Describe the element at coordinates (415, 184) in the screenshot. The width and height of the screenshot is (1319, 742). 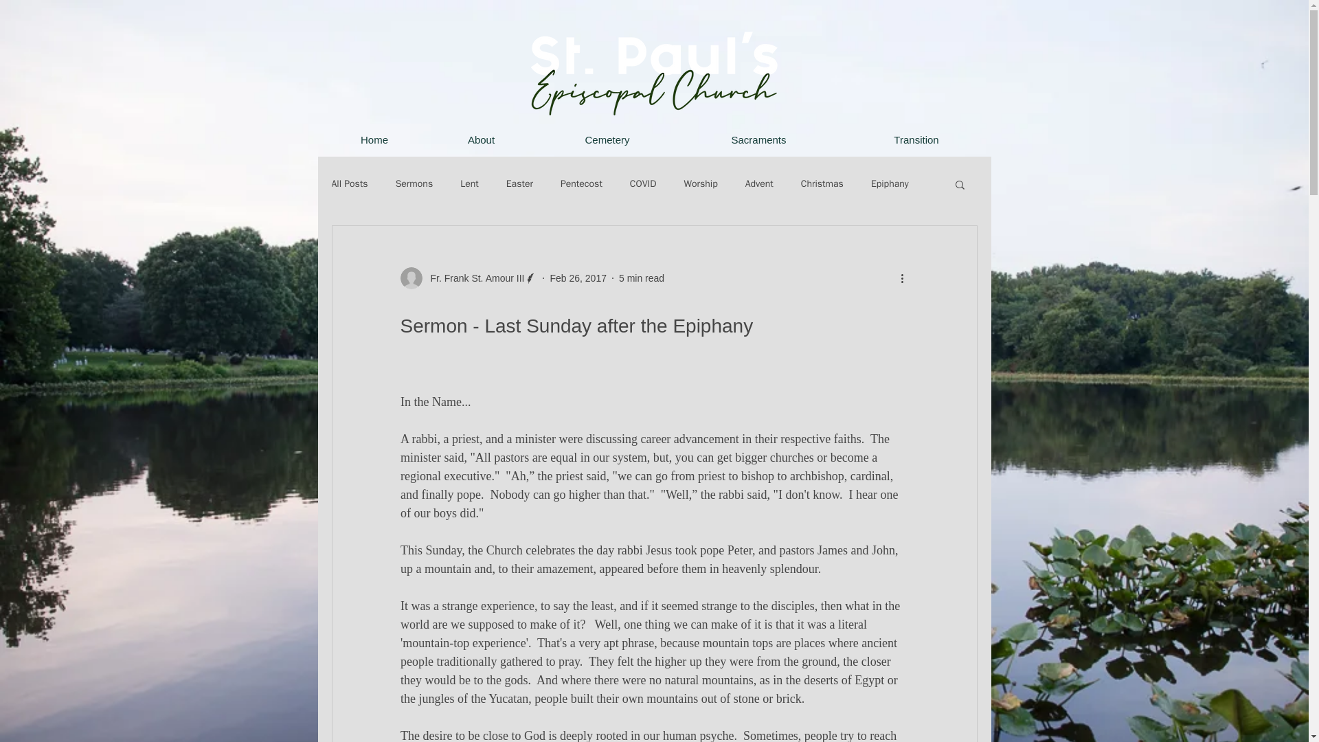
I see `Sermons` at that location.